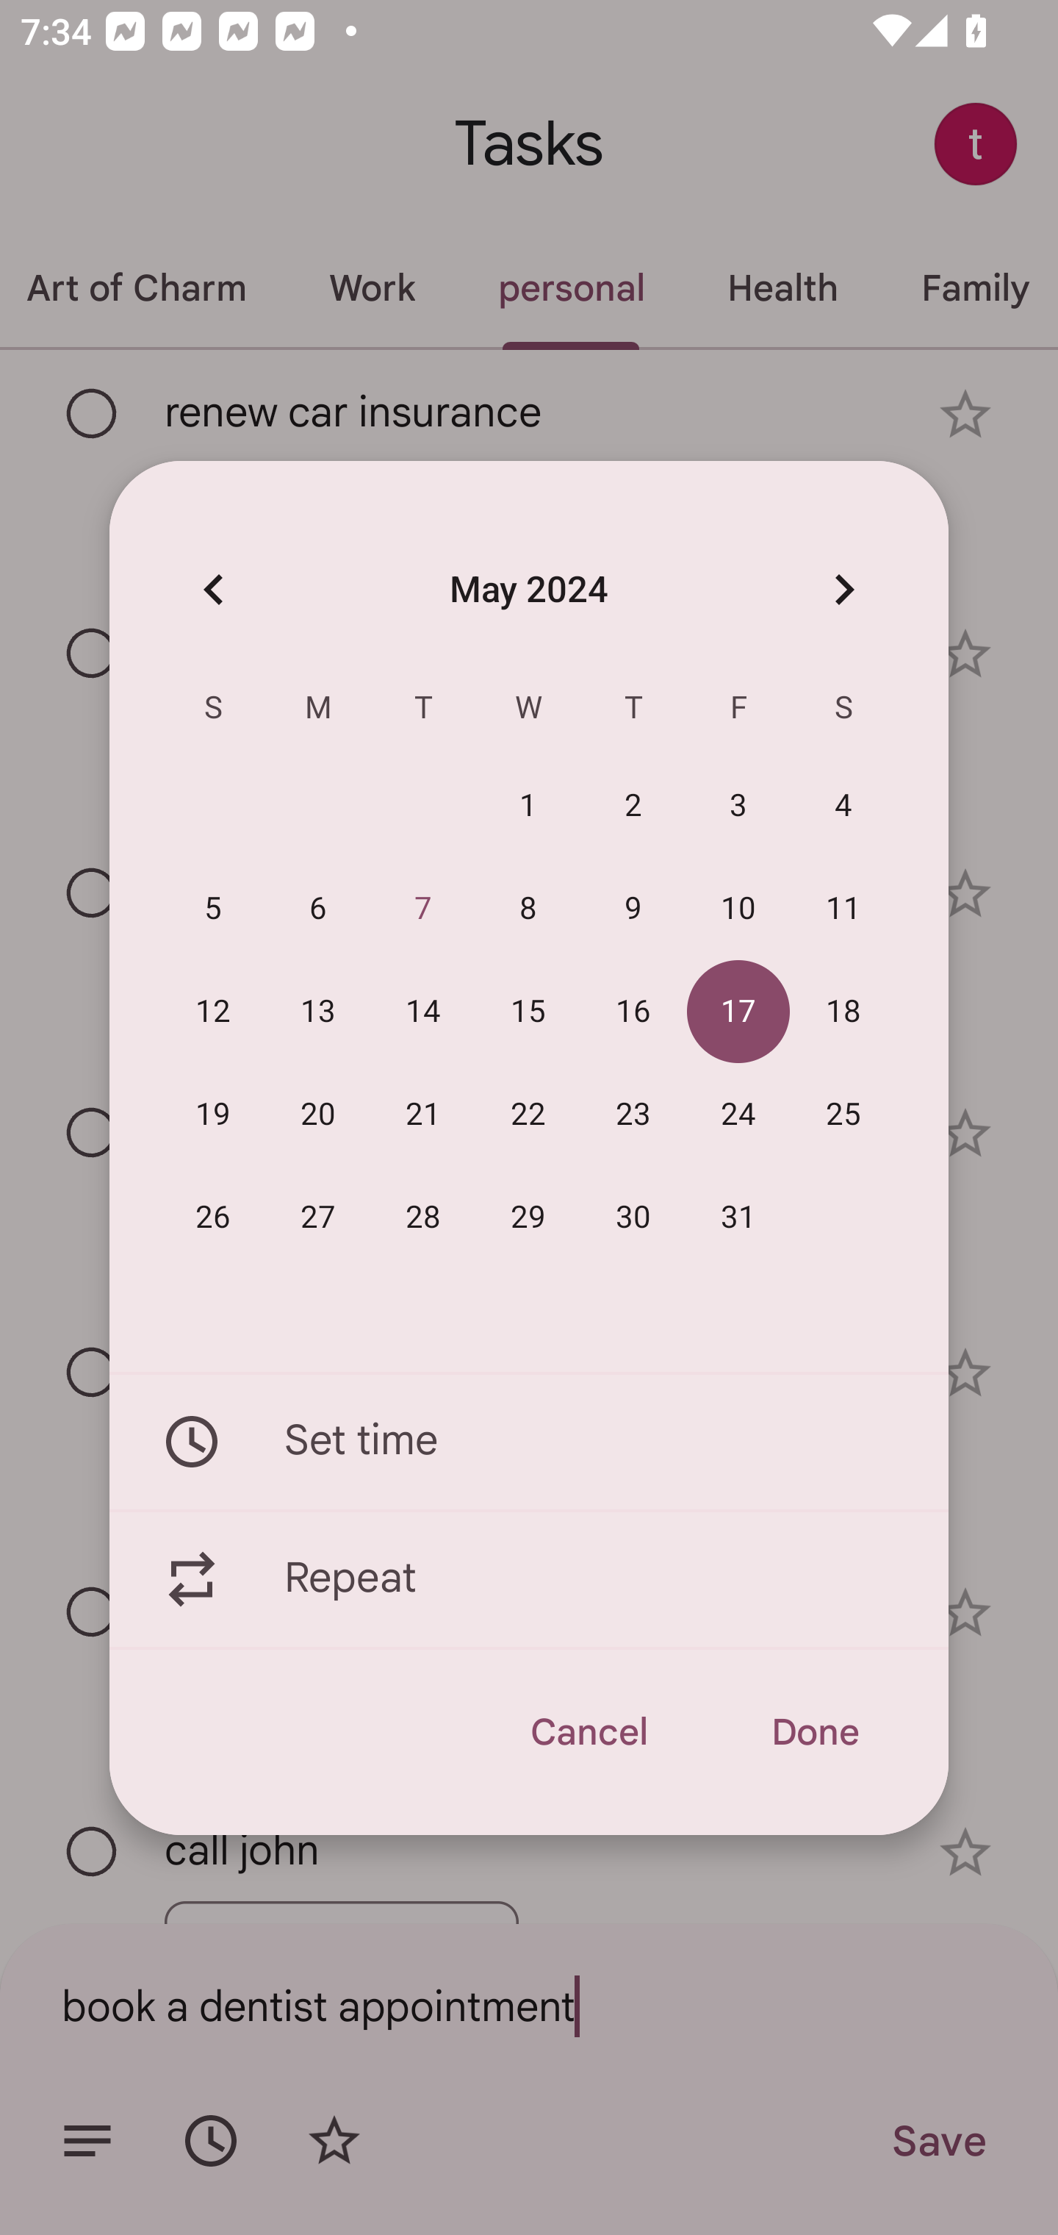  Describe the element at coordinates (318, 909) in the screenshot. I see `6 06 May 2024` at that location.